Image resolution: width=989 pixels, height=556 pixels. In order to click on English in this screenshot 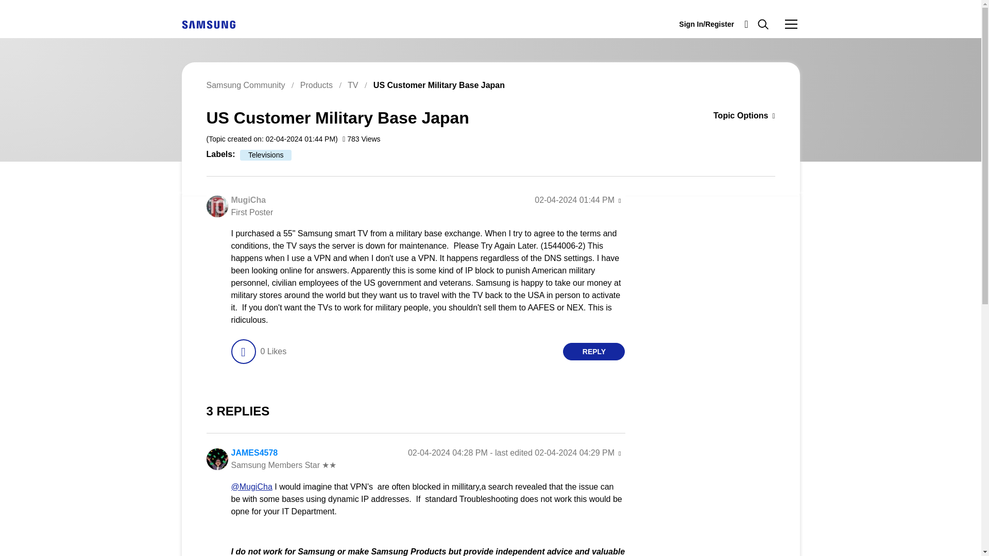, I will do `click(208, 24)`.